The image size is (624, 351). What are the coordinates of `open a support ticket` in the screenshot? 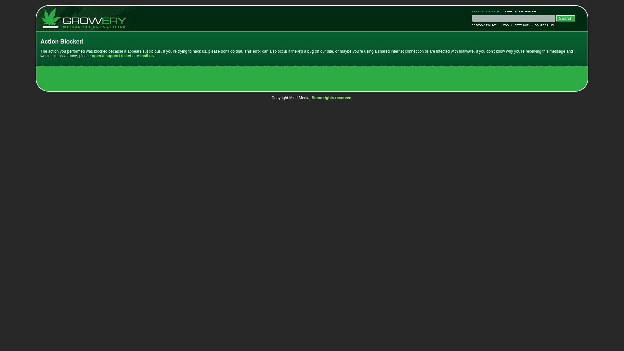 It's located at (111, 56).